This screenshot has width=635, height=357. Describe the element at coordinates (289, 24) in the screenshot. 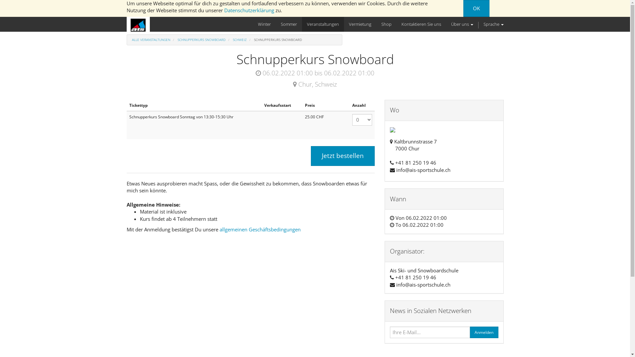

I see `Sommer` at that location.